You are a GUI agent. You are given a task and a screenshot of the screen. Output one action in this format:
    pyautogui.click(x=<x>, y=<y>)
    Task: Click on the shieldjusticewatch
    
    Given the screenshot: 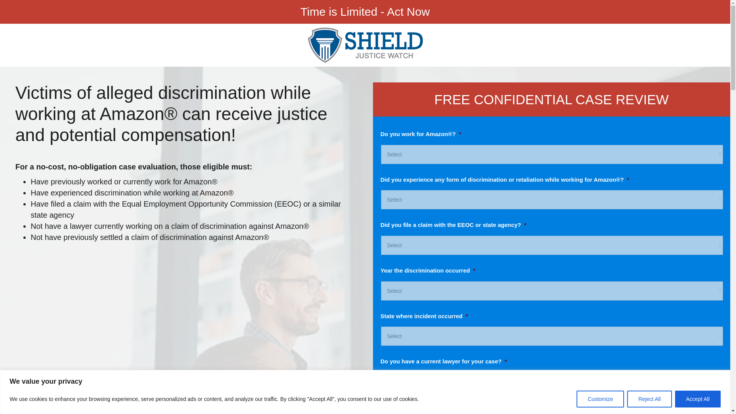 What is the action you would take?
    pyautogui.click(x=365, y=45)
    